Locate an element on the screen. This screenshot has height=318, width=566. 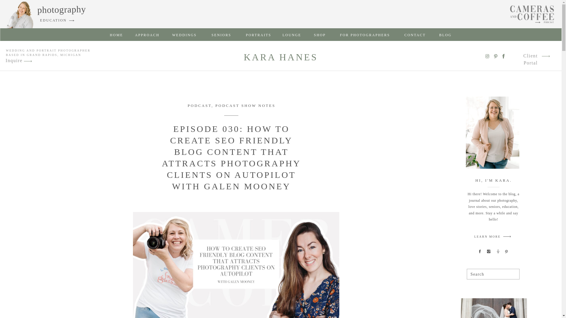
arrow is located at coordinates (545, 56).